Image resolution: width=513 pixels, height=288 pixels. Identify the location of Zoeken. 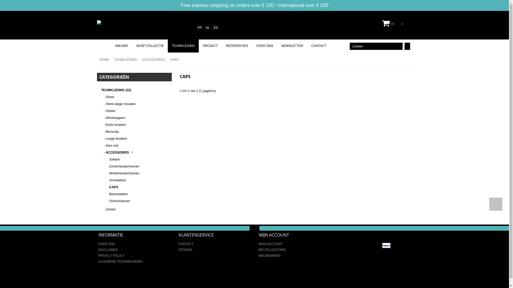
(376, 46).